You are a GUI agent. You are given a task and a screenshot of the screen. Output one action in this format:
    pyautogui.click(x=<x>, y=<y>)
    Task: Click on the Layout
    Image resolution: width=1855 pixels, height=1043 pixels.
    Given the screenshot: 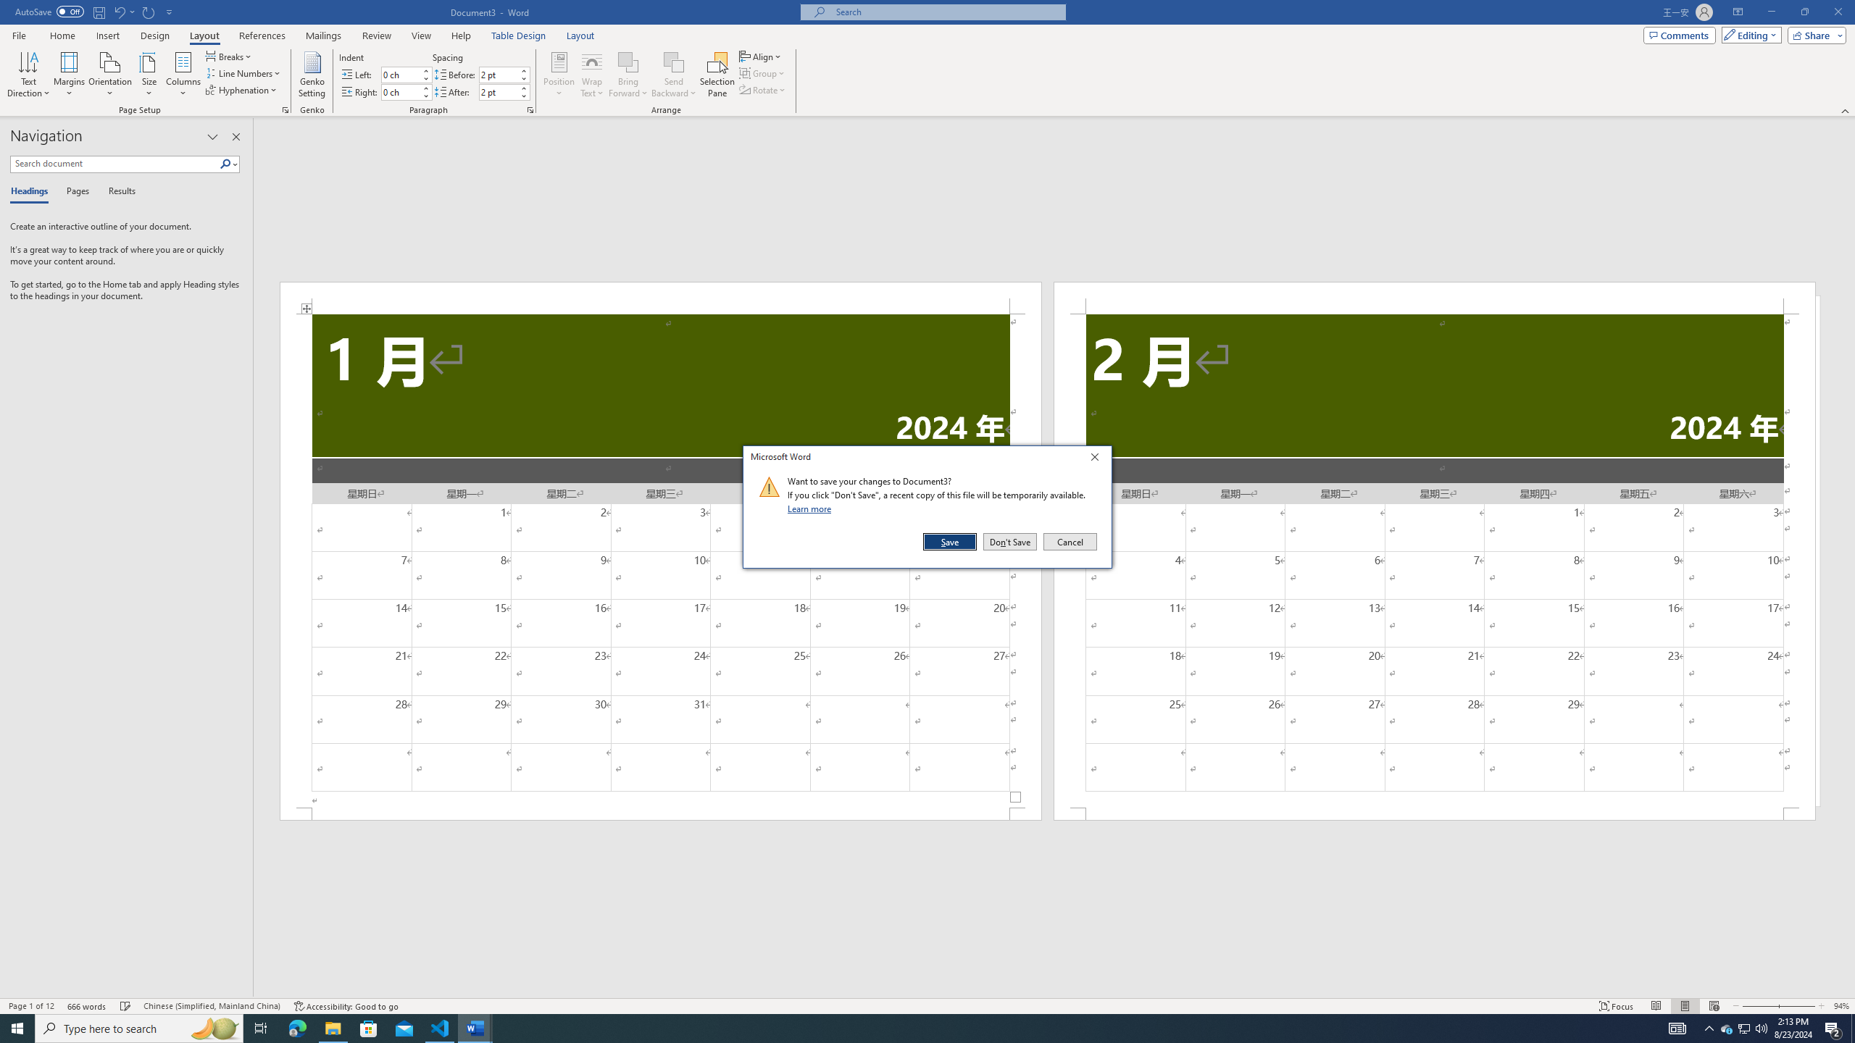 What is the action you would take?
    pyautogui.click(x=580, y=35)
    